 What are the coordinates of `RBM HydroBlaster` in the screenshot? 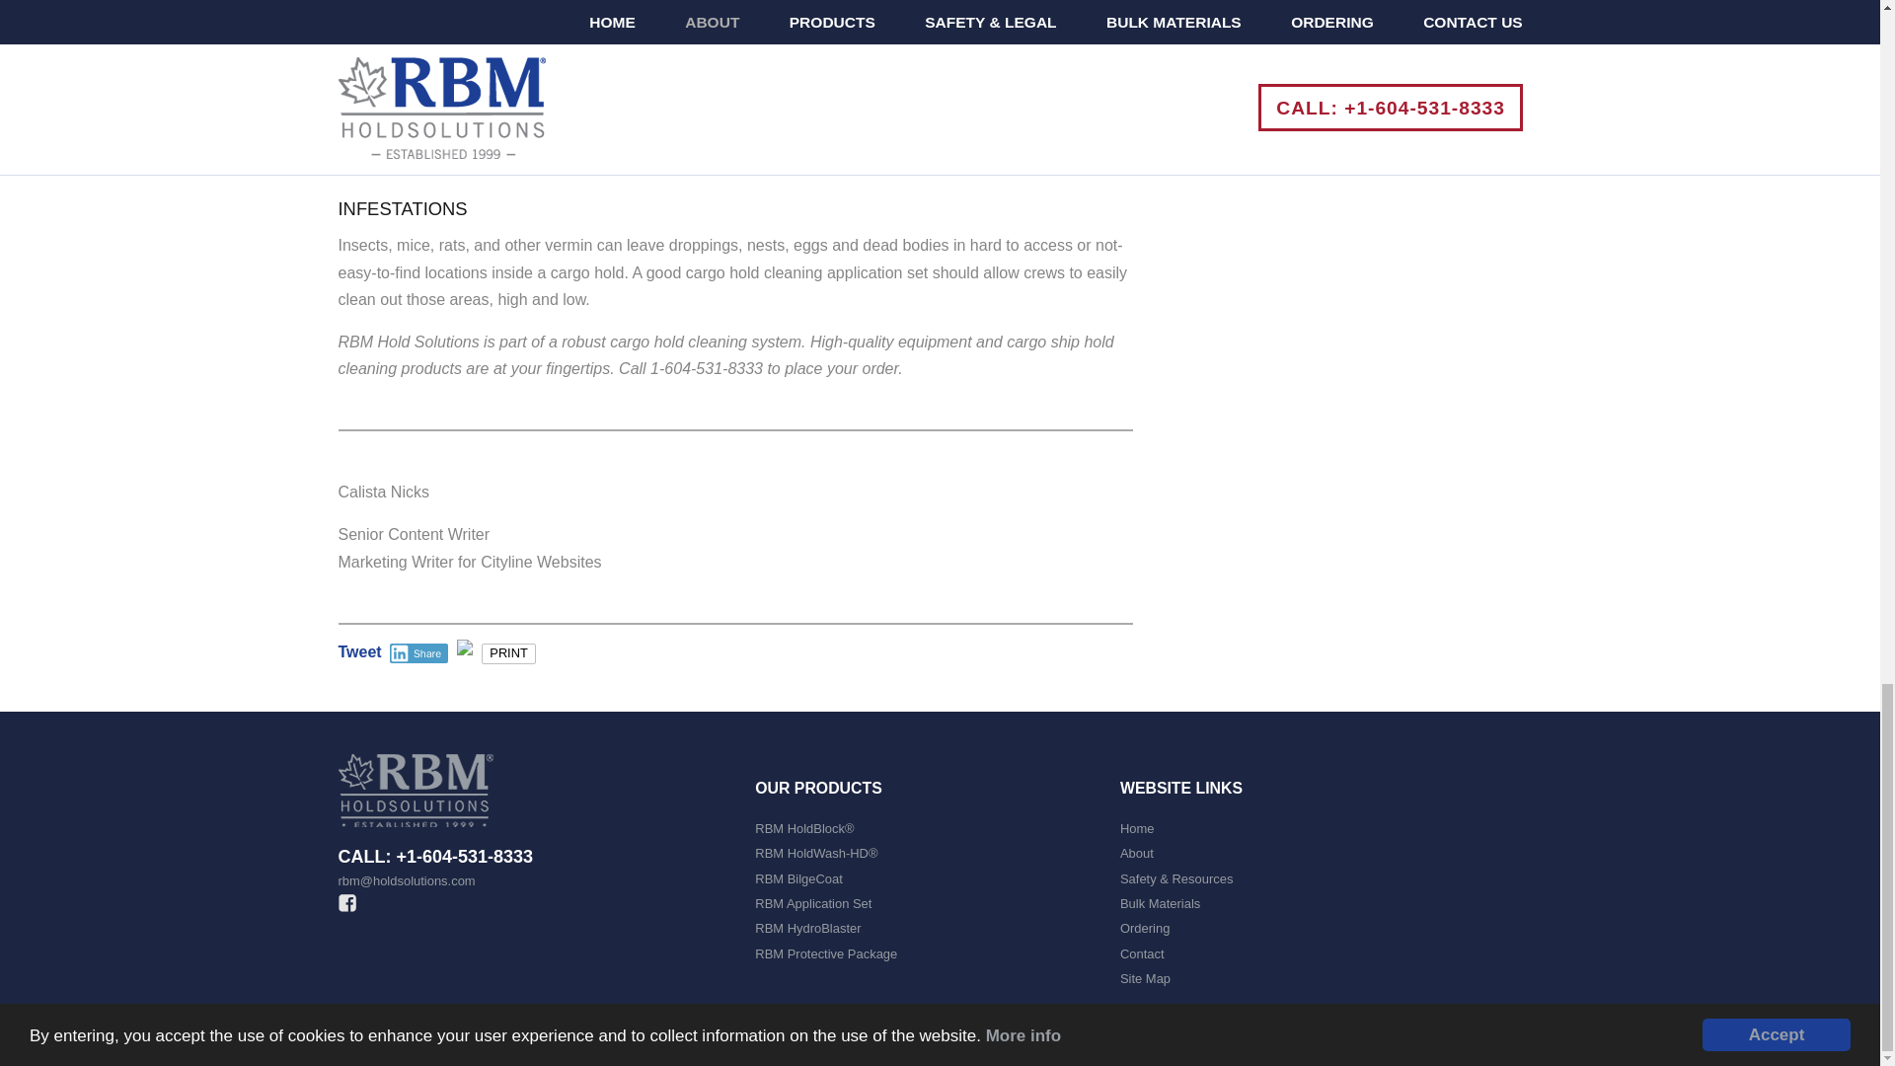 It's located at (807, 928).